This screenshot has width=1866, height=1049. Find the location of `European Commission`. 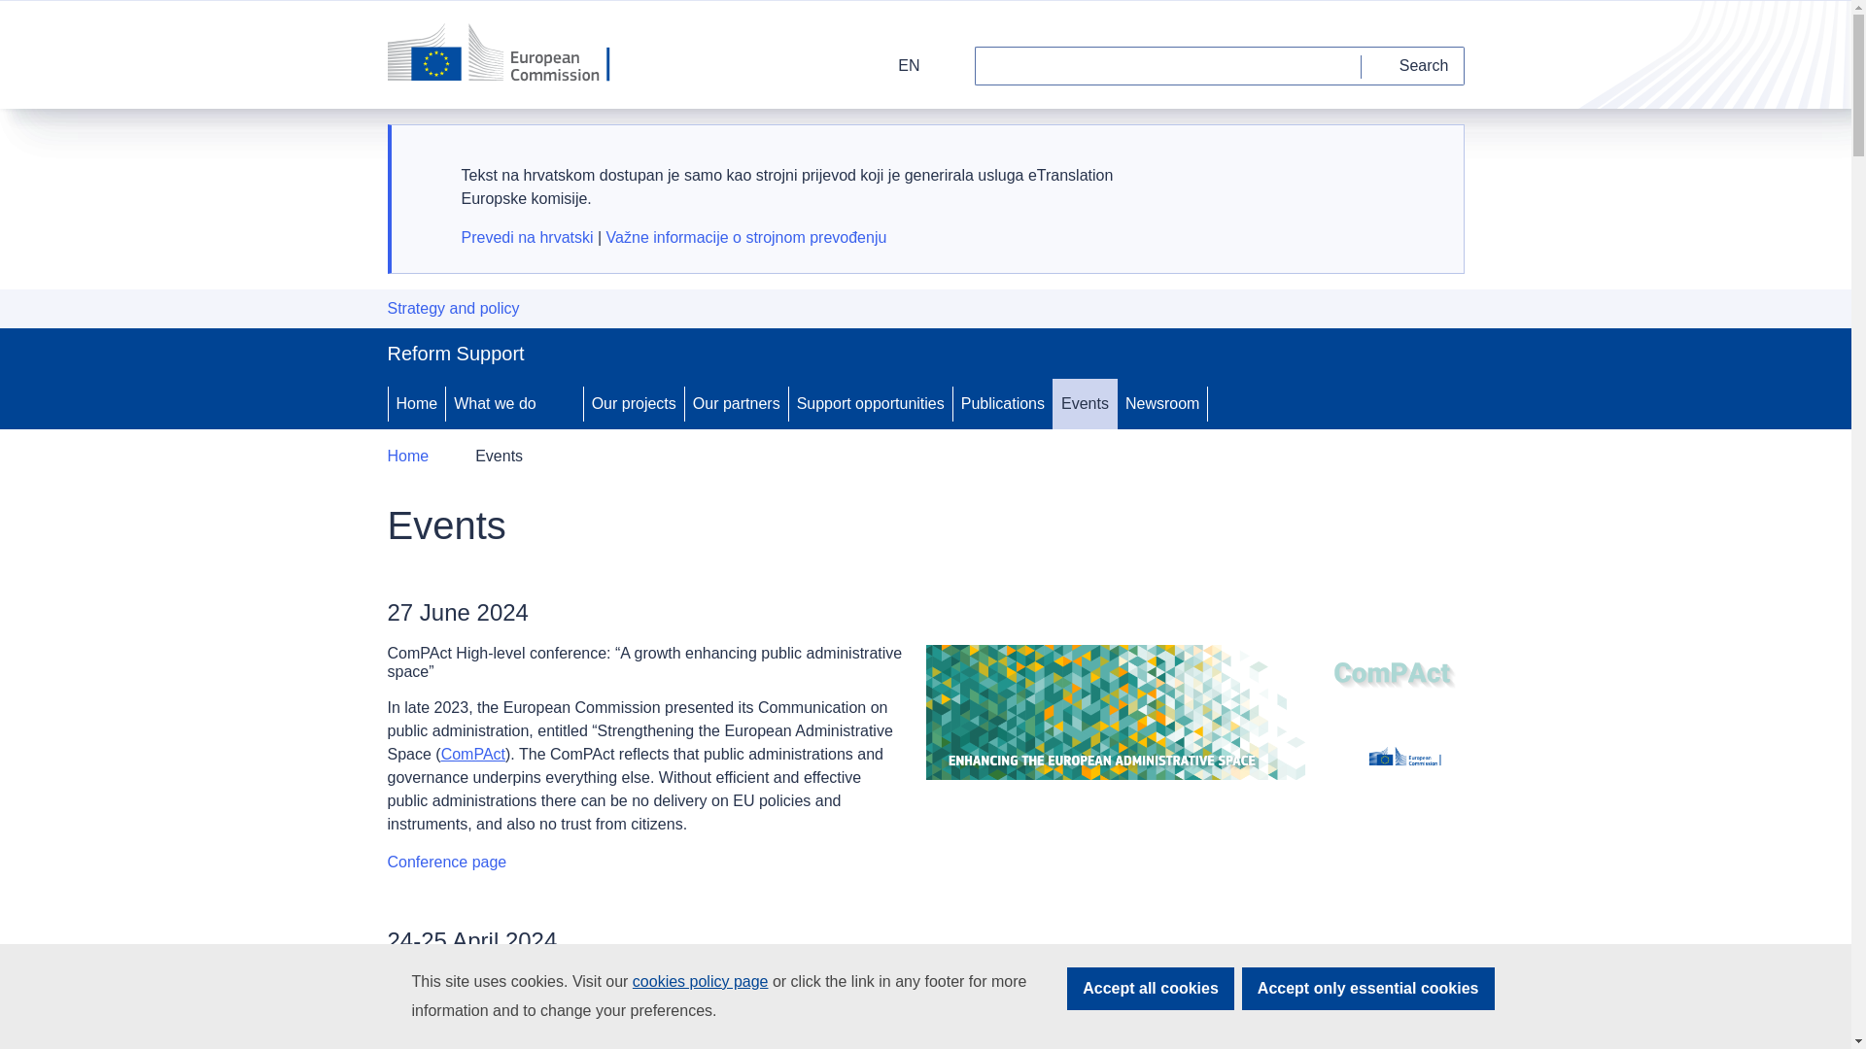

European Commission is located at coordinates (511, 53).